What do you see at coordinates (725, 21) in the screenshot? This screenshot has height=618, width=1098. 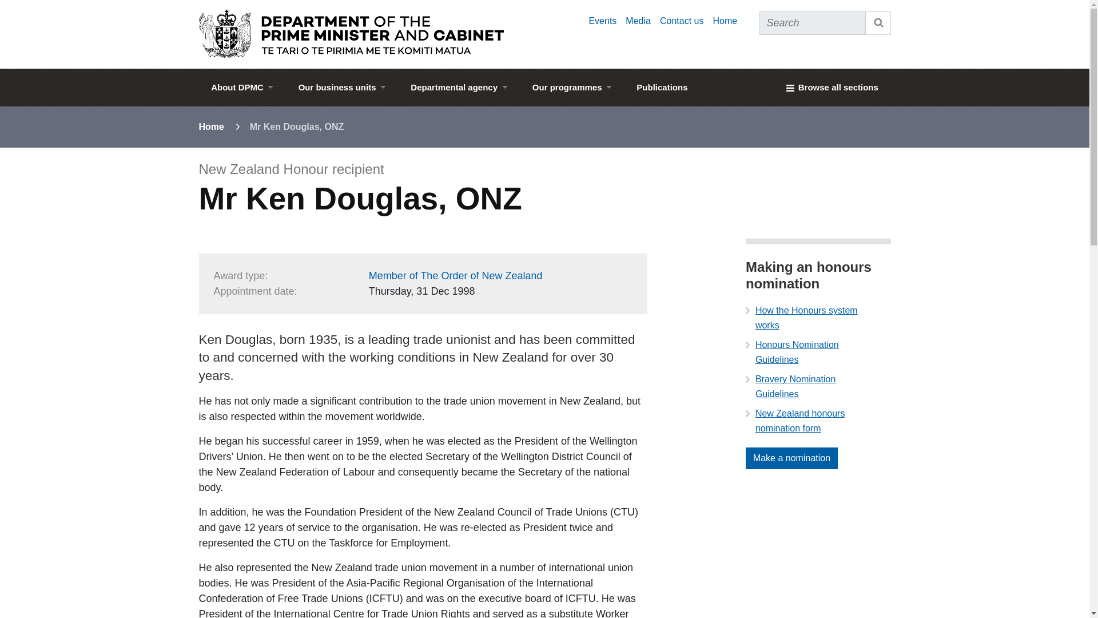 I see `Home` at bounding box center [725, 21].